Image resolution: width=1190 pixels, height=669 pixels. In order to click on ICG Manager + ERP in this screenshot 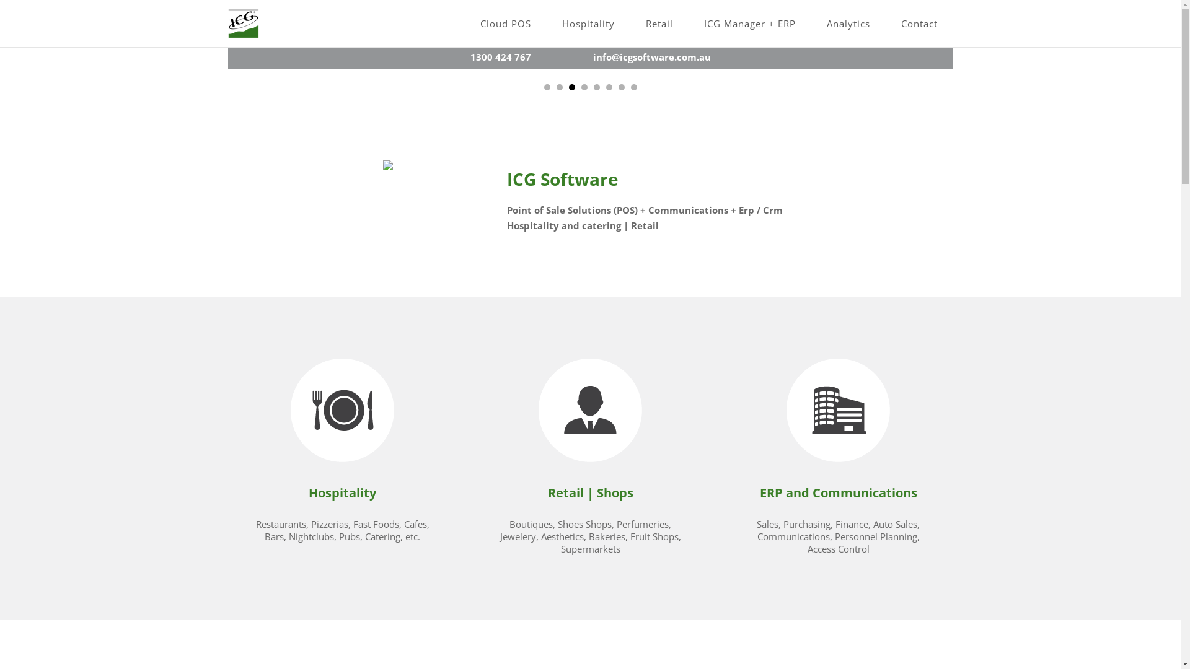, I will do `click(749, 24)`.